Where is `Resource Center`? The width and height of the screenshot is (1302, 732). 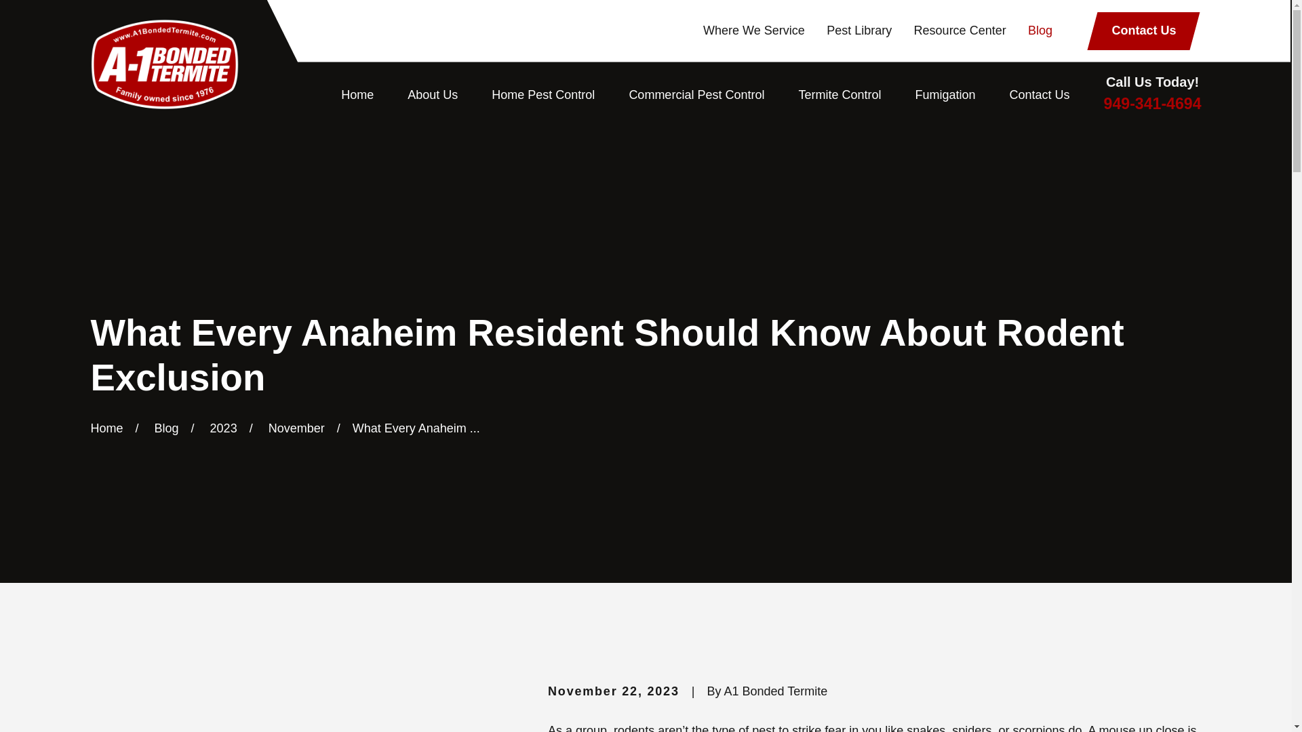
Resource Center is located at coordinates (960, 30).